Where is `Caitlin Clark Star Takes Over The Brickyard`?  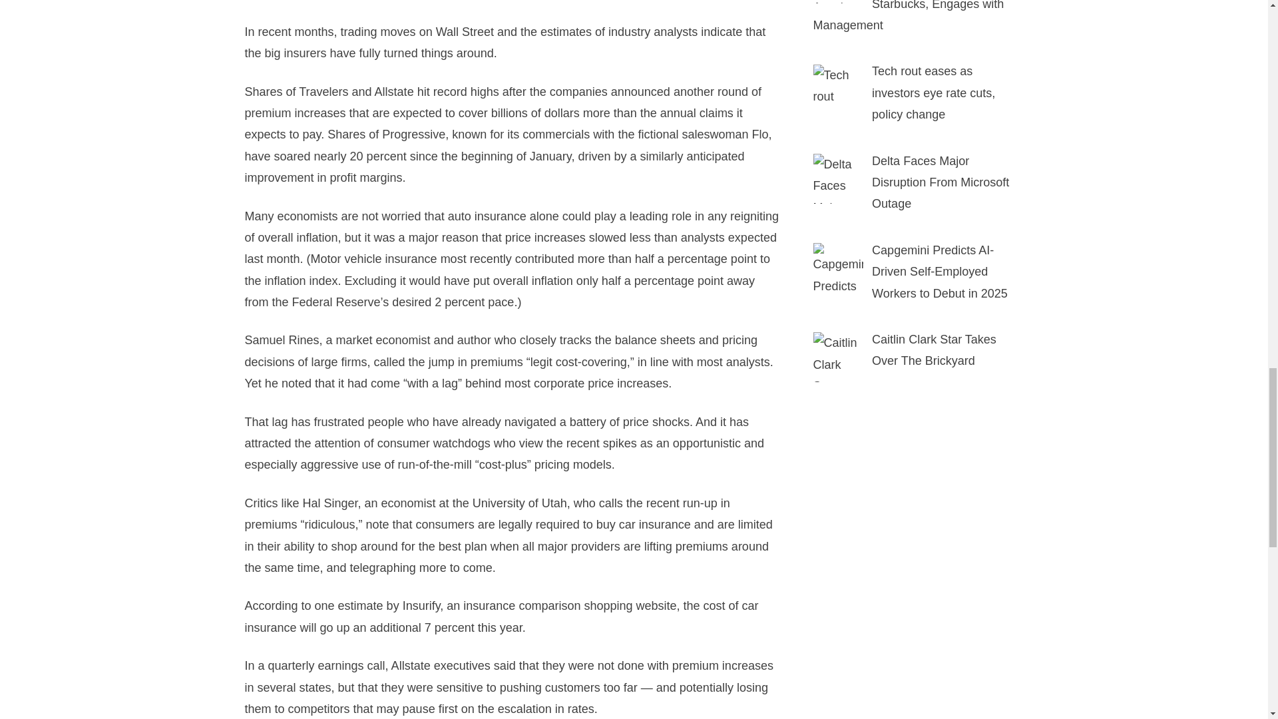
Caitlin Clark Star Takes Over The Brickyard is located at coordinates (934, 350).